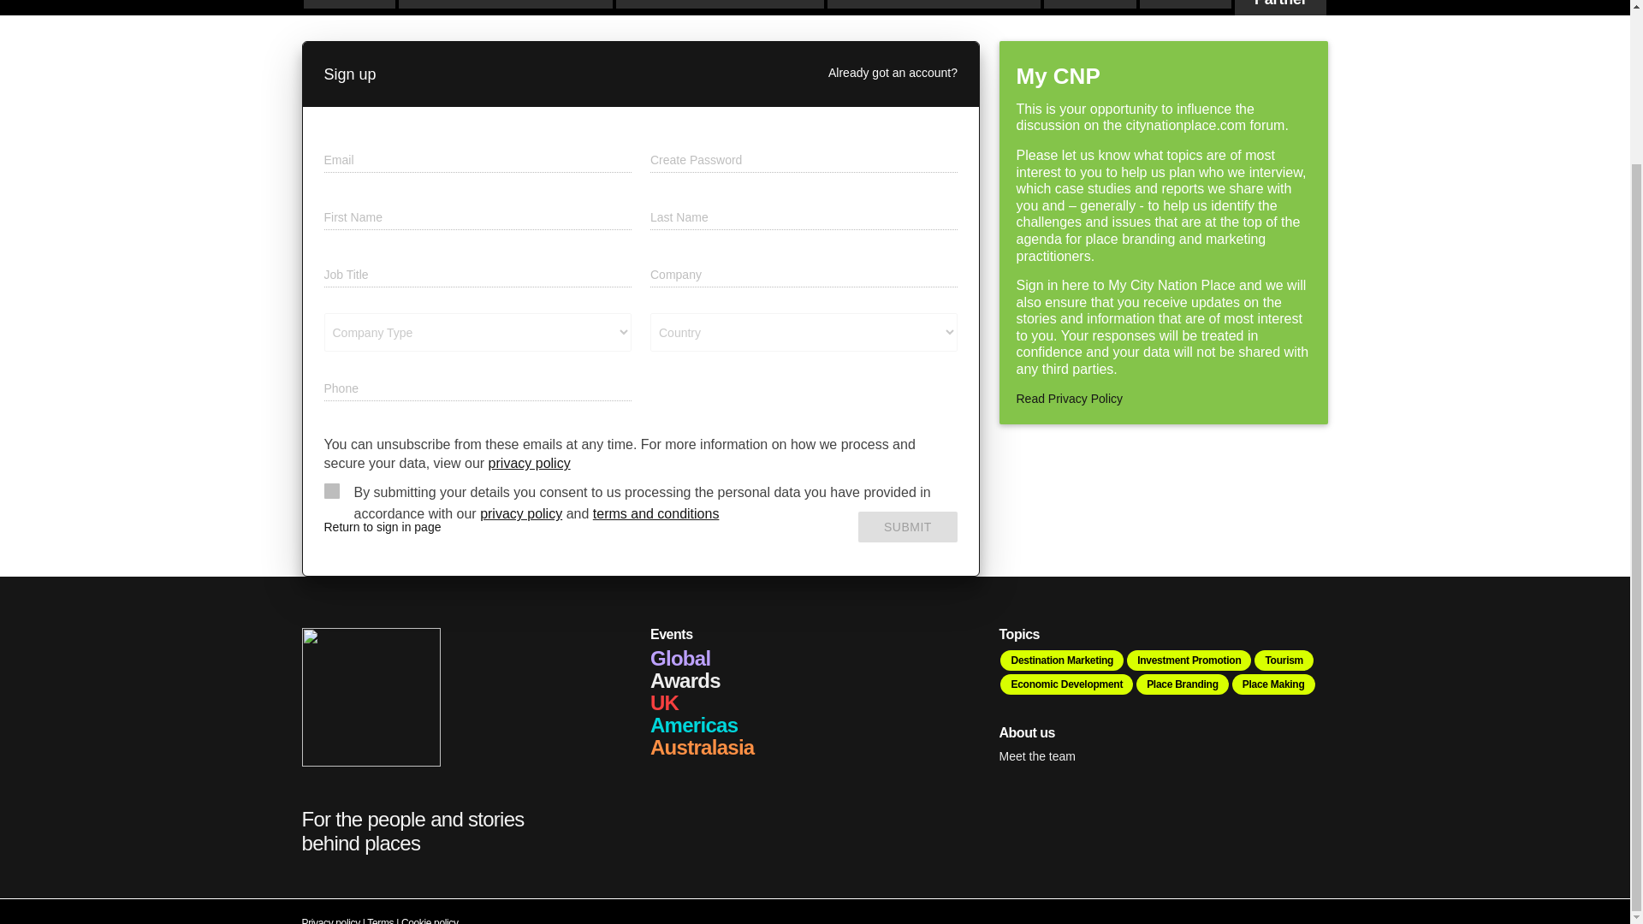  What do you see at coordinates (1185, 3) in the screenshot?
I see `Experts` at bounding box center [1185, 3].